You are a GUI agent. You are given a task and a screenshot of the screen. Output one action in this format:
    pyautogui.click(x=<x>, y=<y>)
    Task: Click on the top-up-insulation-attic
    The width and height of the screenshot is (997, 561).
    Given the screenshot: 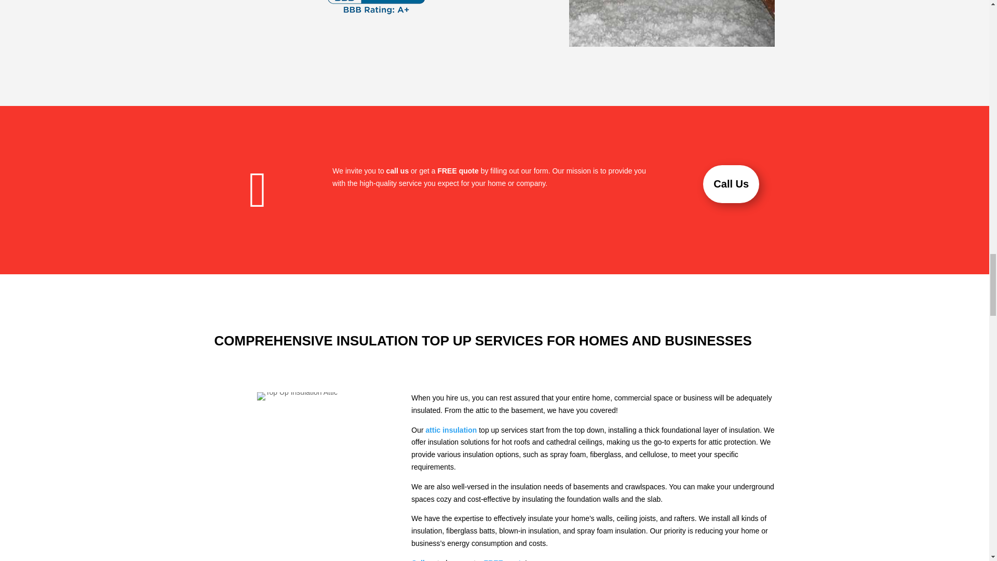 What is the action you would take?
    pyautogui.click(x=297, y=396)
    